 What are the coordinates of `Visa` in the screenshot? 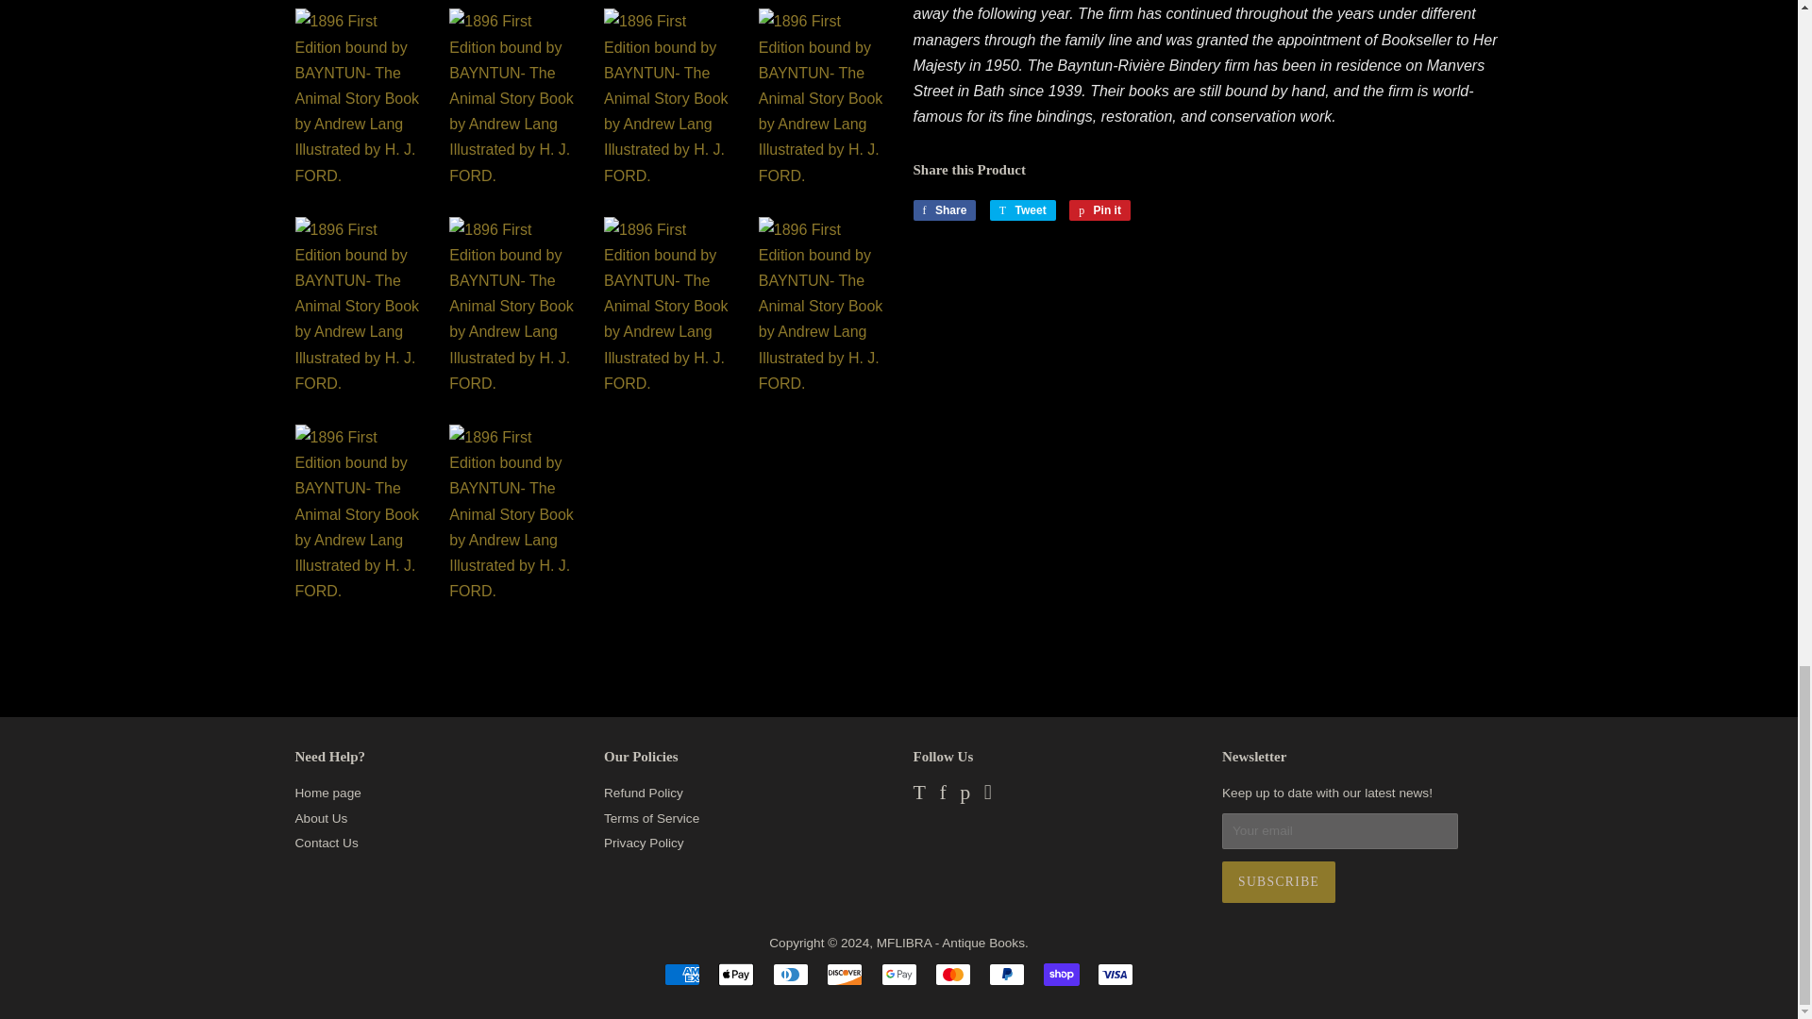 It's located at (1116, 974).